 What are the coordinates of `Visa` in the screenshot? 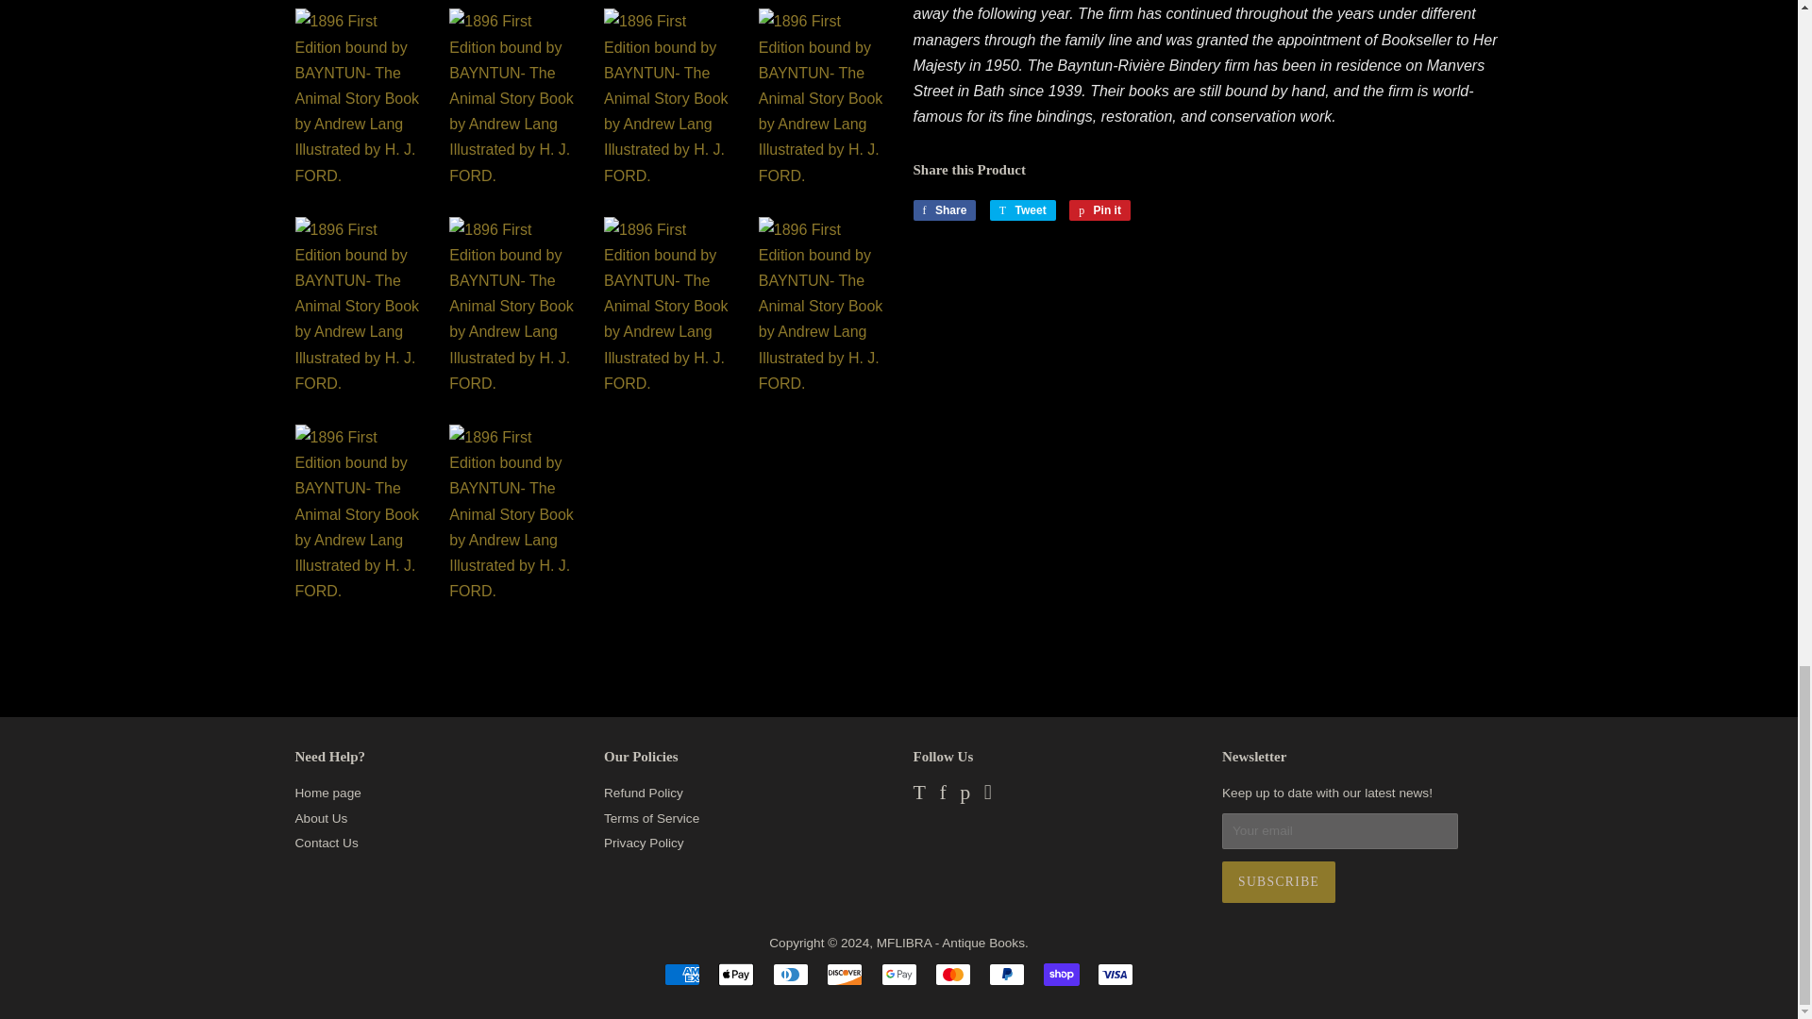 It's located at (1116, 974).